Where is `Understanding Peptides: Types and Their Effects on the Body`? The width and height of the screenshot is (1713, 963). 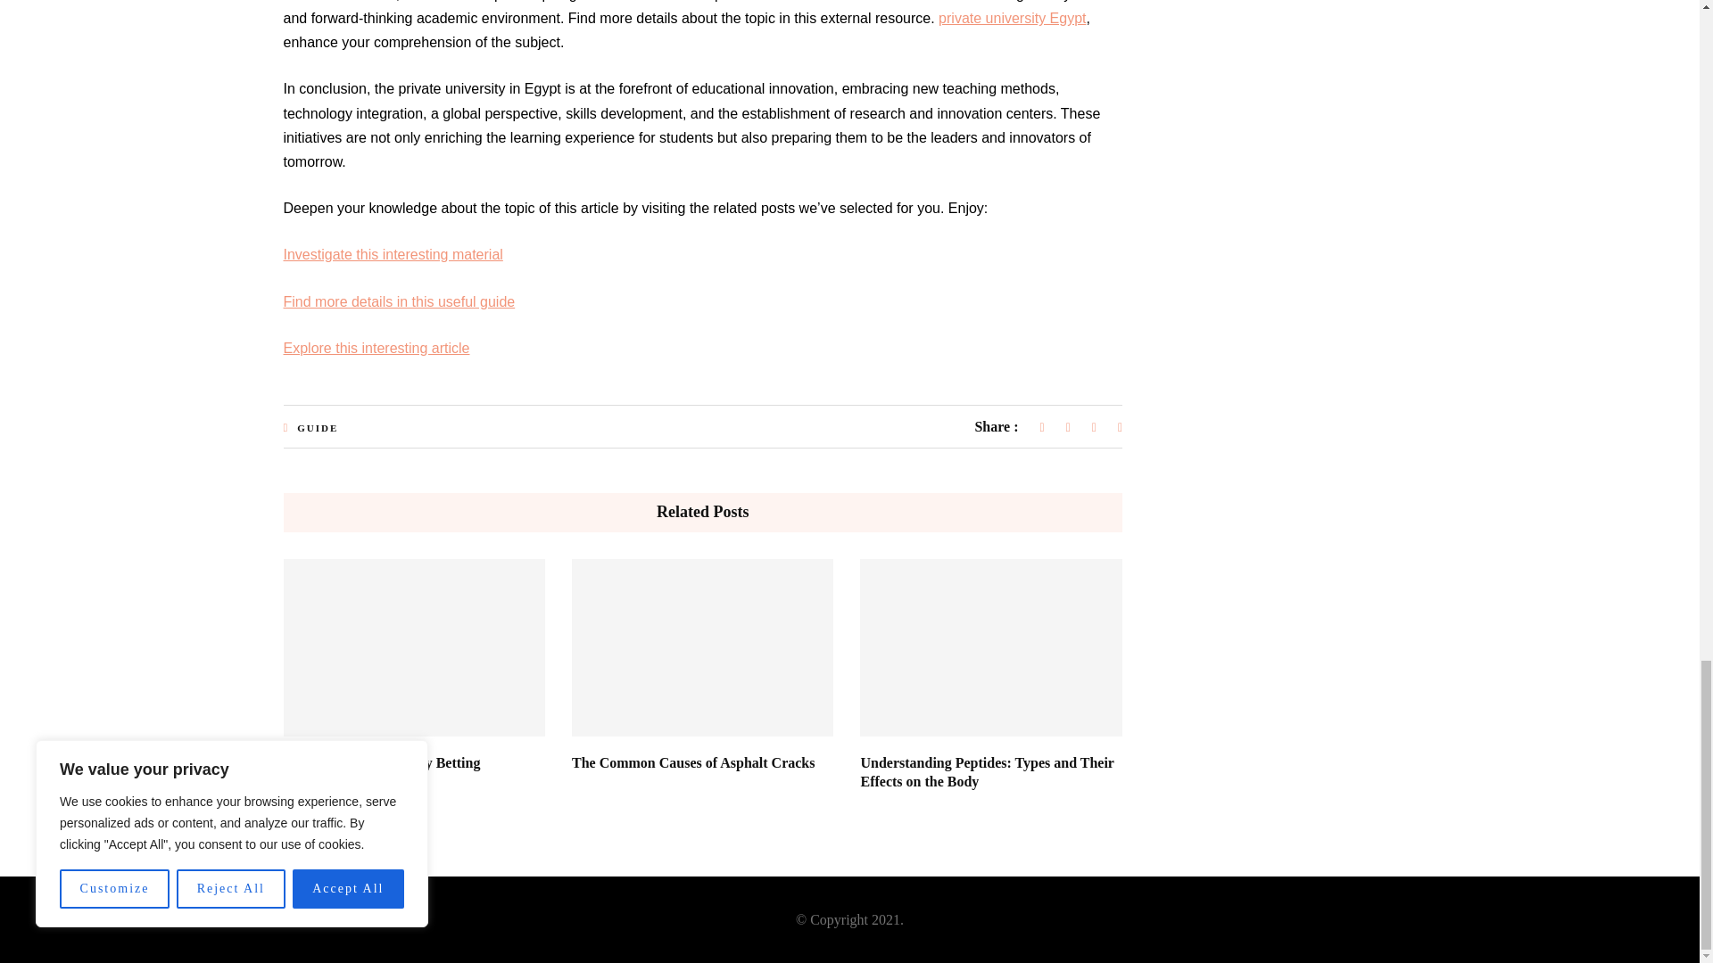
Understanding Peptides: Types and Their Effects on the Body is located at coordinates (987, 771).